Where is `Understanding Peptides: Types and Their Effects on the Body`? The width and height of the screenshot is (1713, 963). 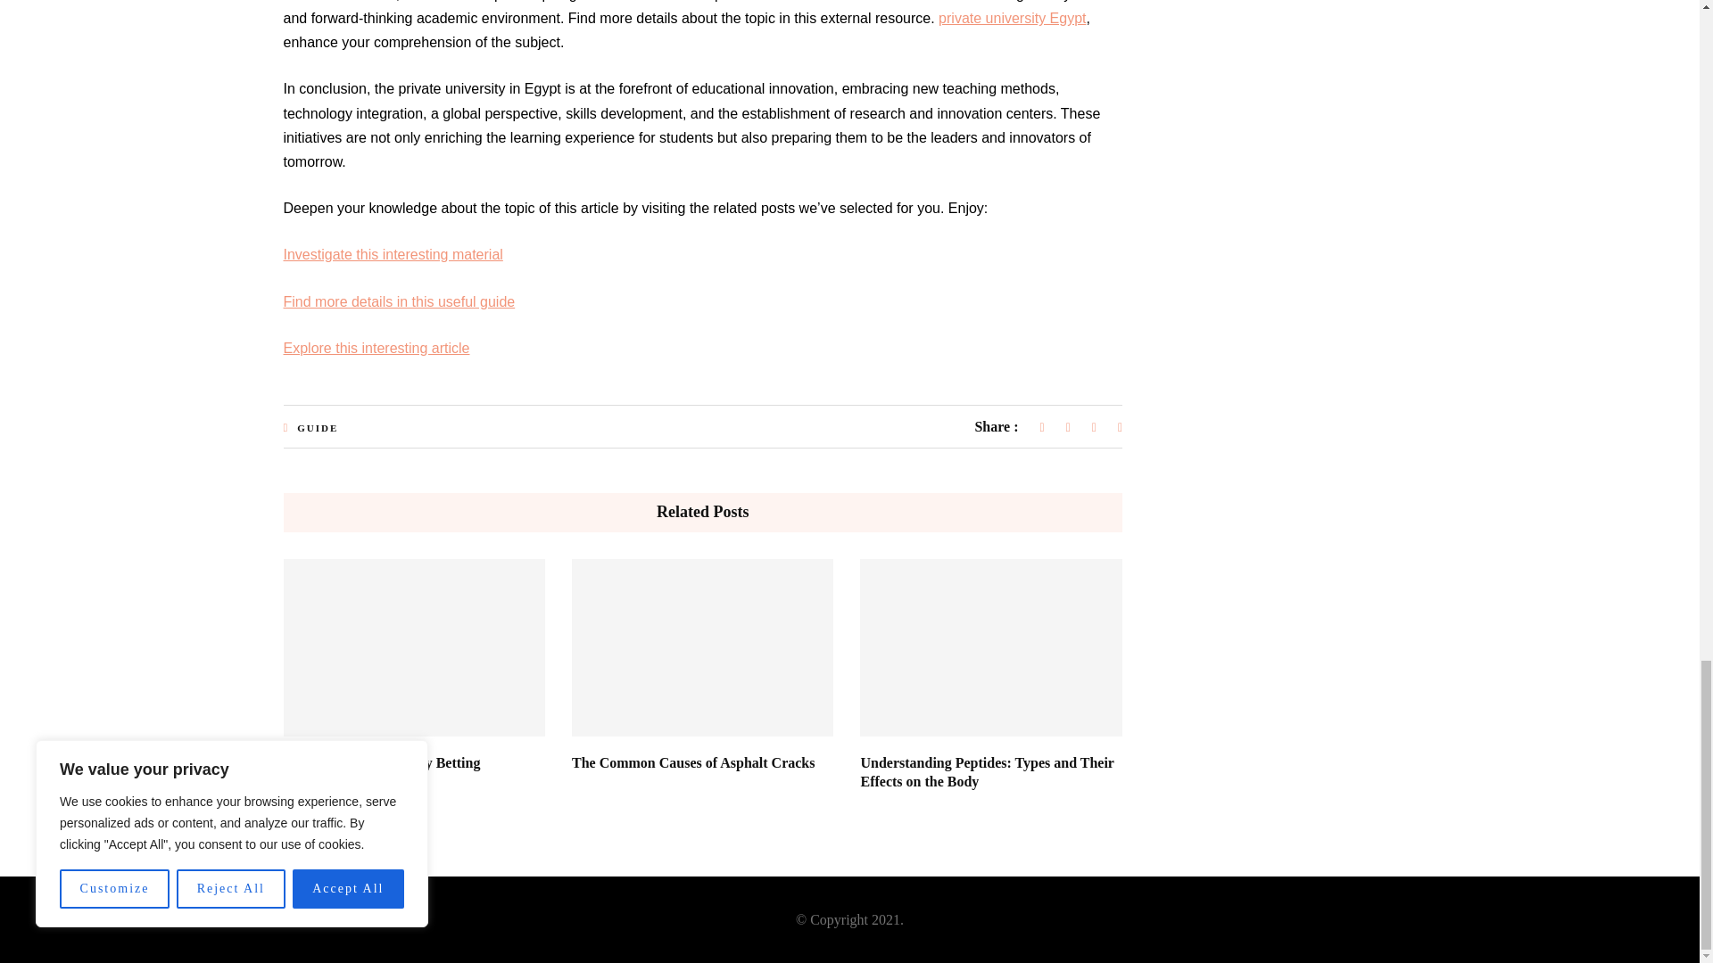
Understanding Peptides: Types and Their Effects on the Body is located at coordinates (987, 771).